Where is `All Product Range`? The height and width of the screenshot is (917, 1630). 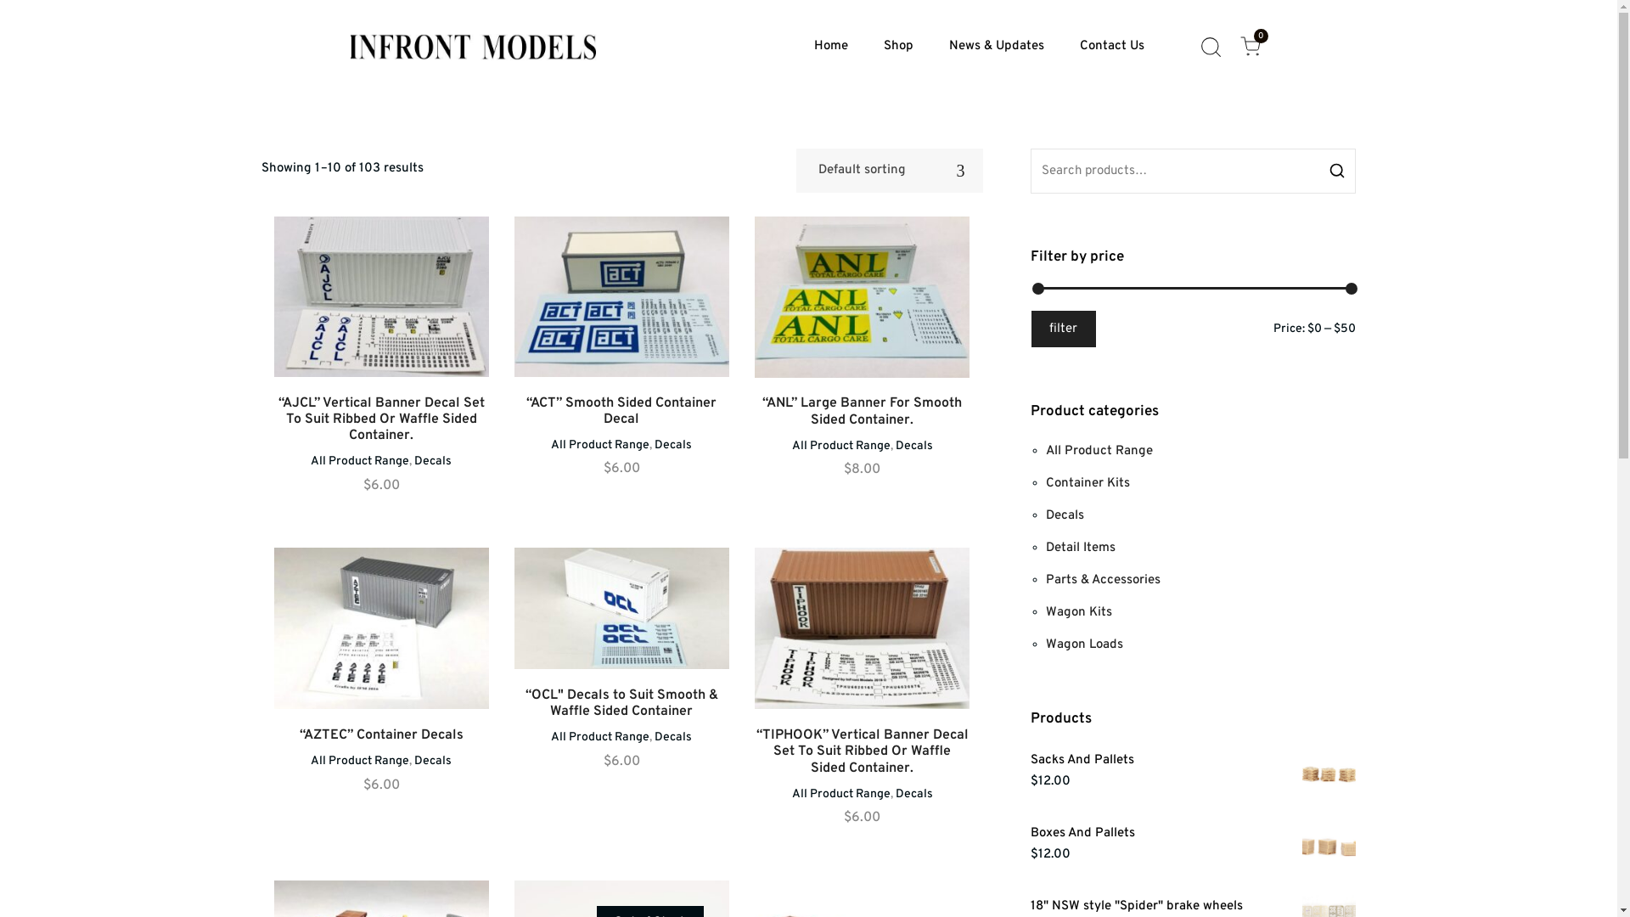 All Product Range is located at coordinates (360, 462).